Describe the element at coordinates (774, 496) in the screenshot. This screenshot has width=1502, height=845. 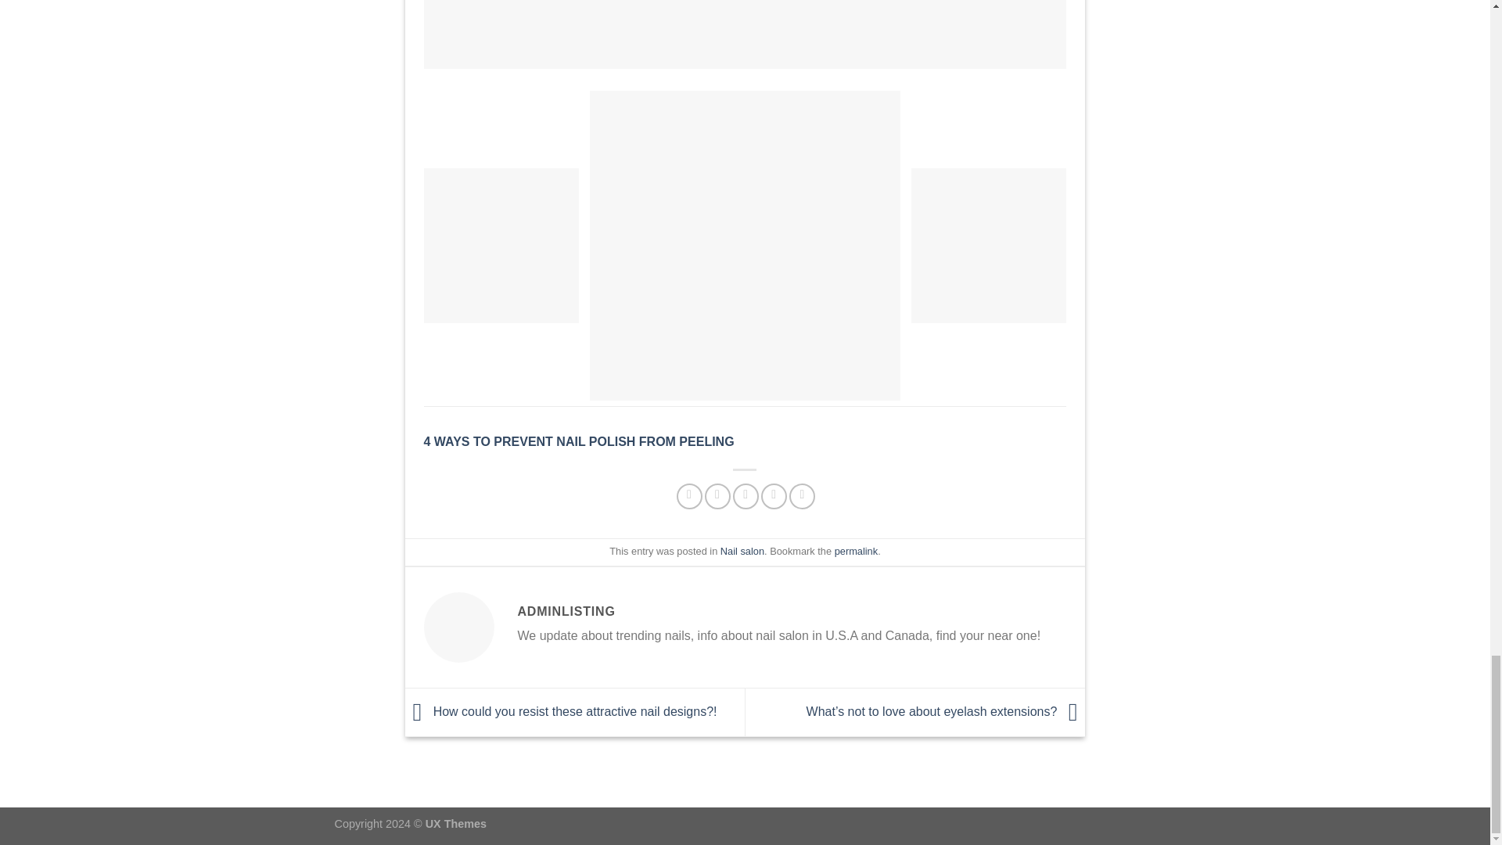
I see `Pin on Pinterest` at that location.